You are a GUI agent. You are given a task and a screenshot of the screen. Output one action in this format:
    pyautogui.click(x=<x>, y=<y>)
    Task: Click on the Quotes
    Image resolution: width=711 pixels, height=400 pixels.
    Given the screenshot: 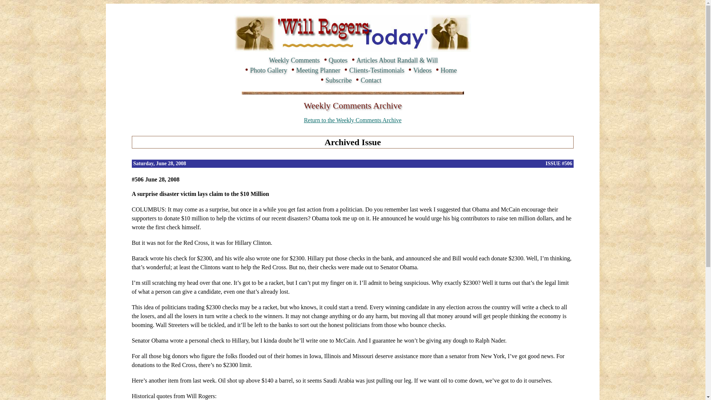 What is the action you would take?
    pyautogui.click(x=338, y=60)
    